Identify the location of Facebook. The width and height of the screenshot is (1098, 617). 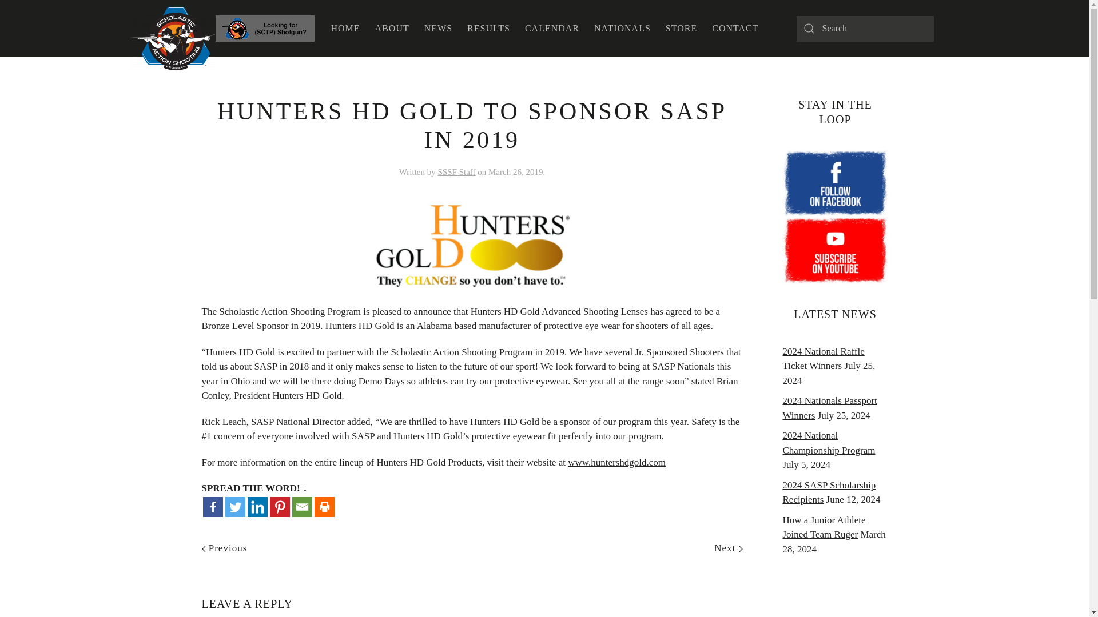
(212, 507).